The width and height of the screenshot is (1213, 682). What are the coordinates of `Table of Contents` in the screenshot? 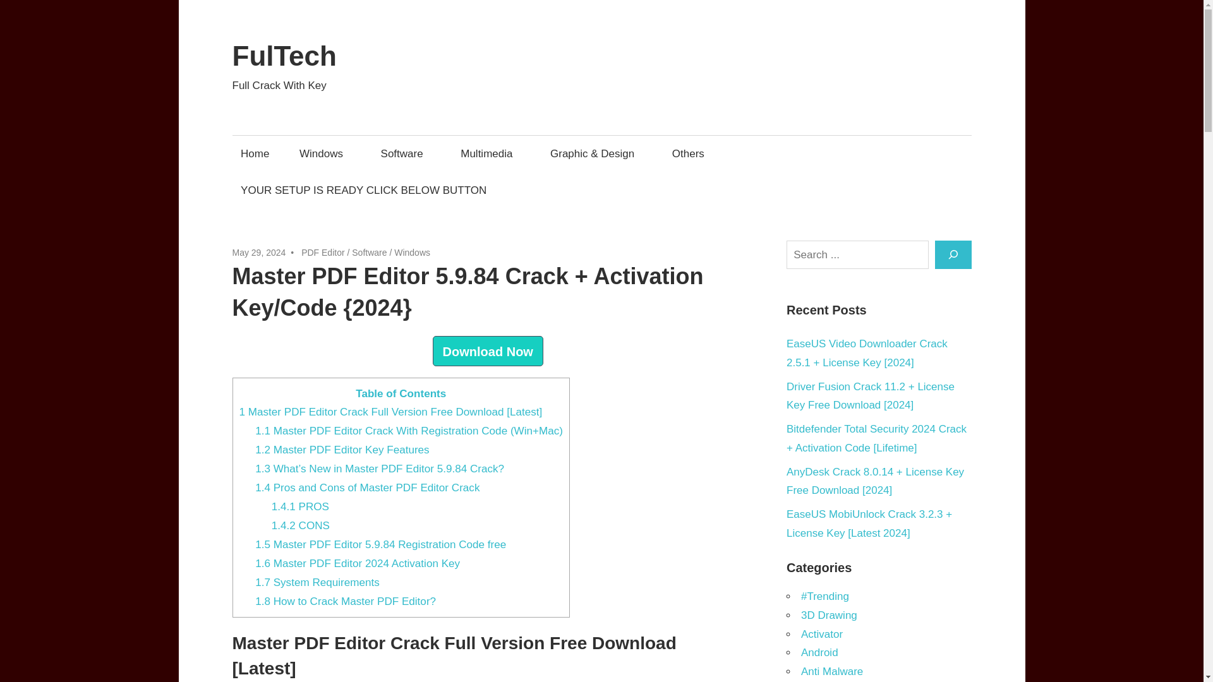 It's located at (401, 394).